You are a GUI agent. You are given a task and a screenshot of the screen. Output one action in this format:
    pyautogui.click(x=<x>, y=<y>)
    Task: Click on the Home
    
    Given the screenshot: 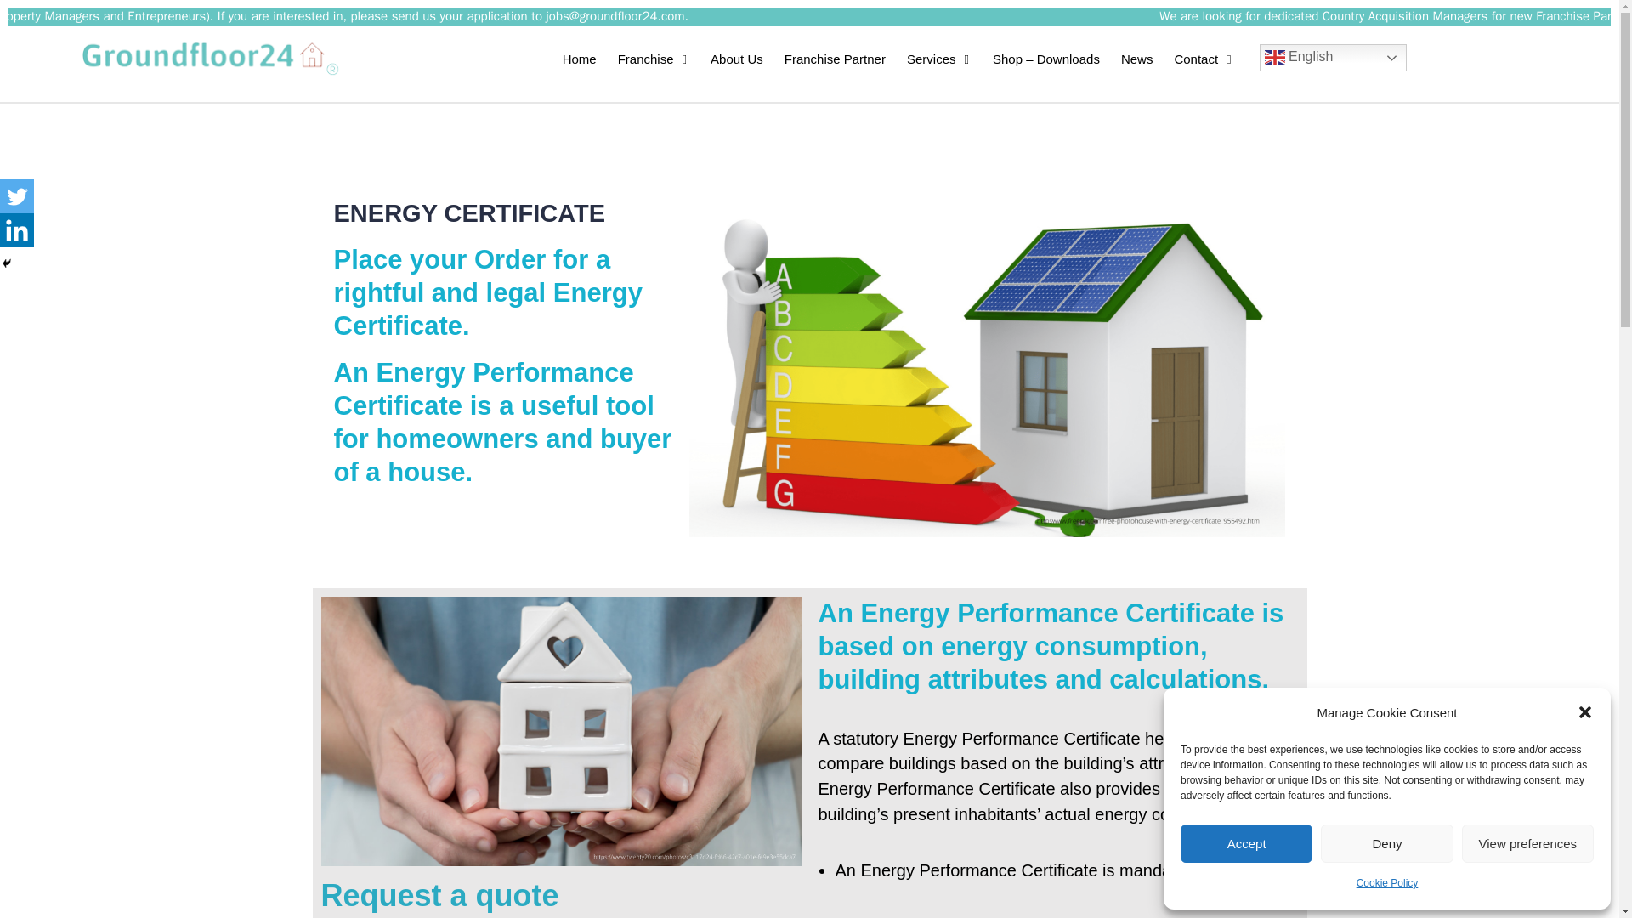 What is the action you would take?
    pyautogui.click(x=580, y=59)
    